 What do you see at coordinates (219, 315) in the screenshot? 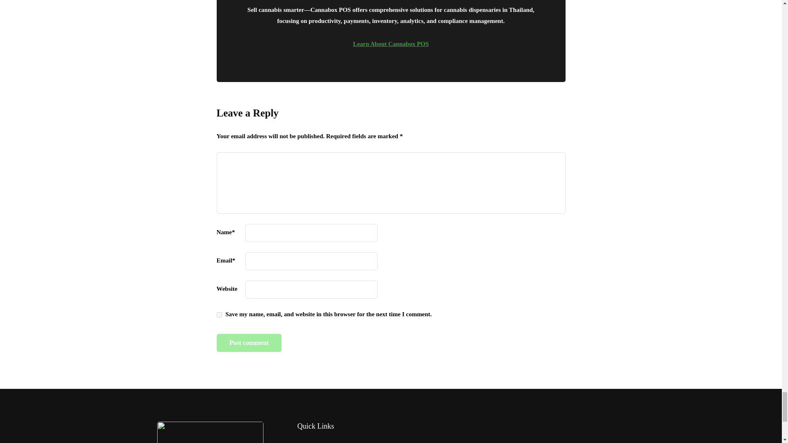
I see `yes` at bounding box center [219, 315].